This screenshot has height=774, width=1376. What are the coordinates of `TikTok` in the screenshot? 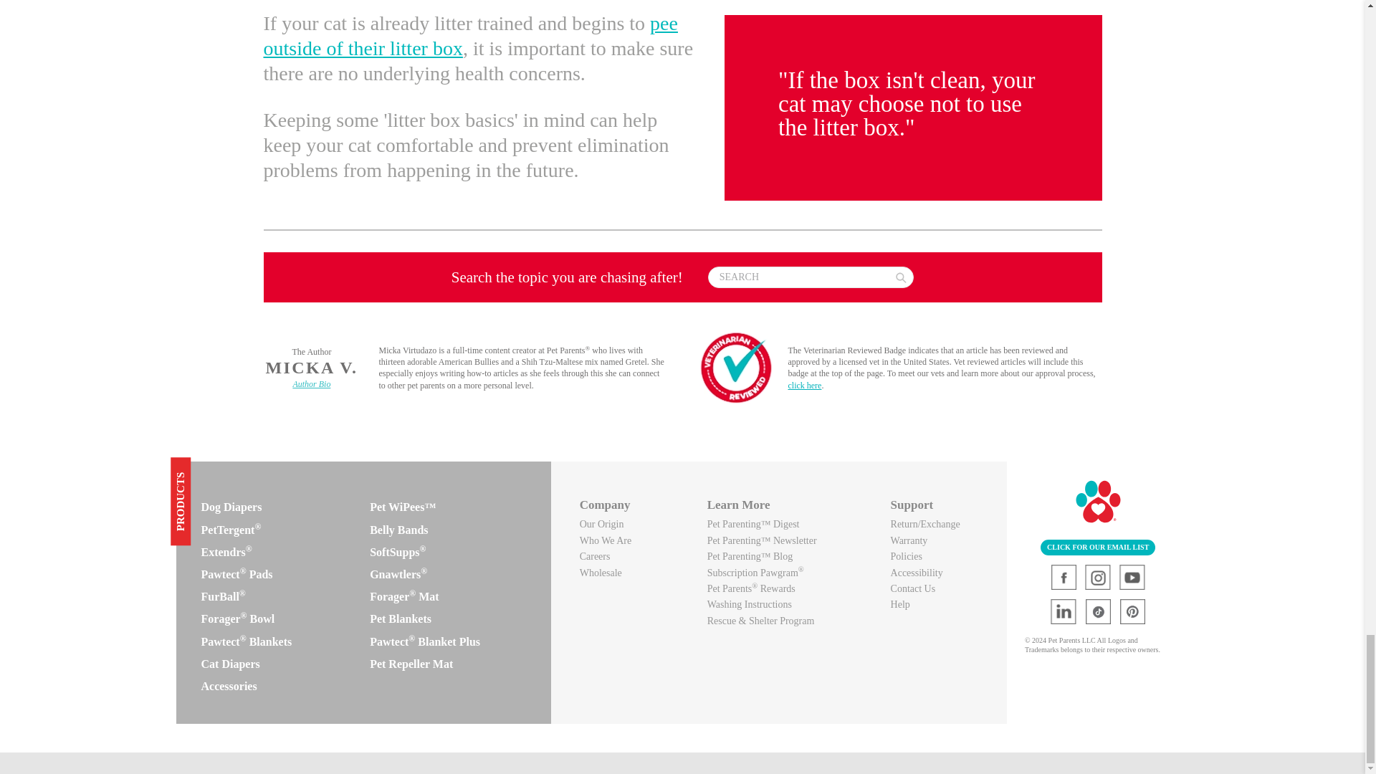 It's located at (1098, 611).